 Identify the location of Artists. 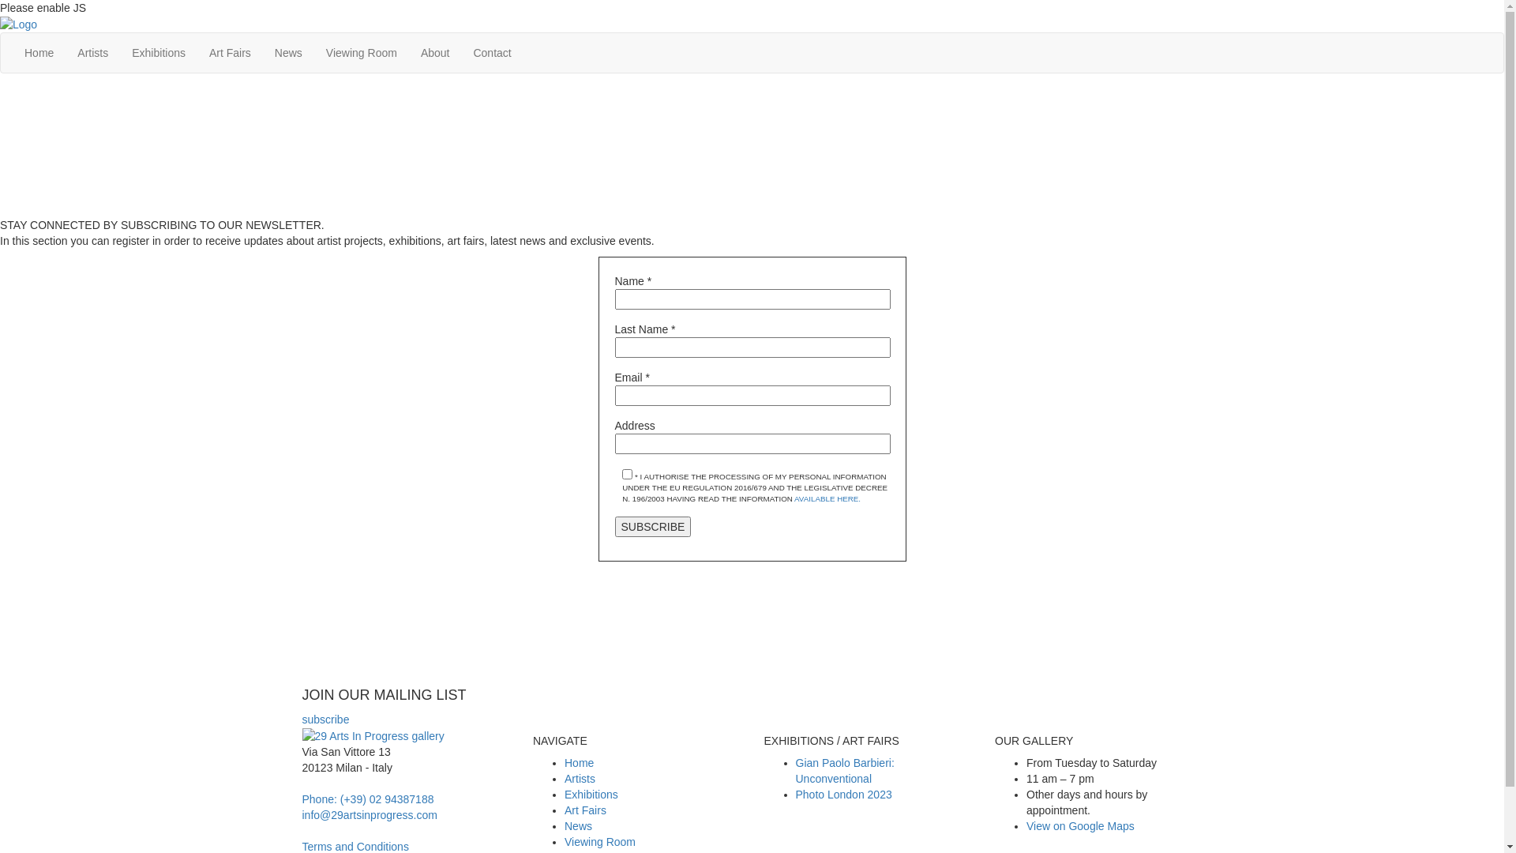
(93, 53).